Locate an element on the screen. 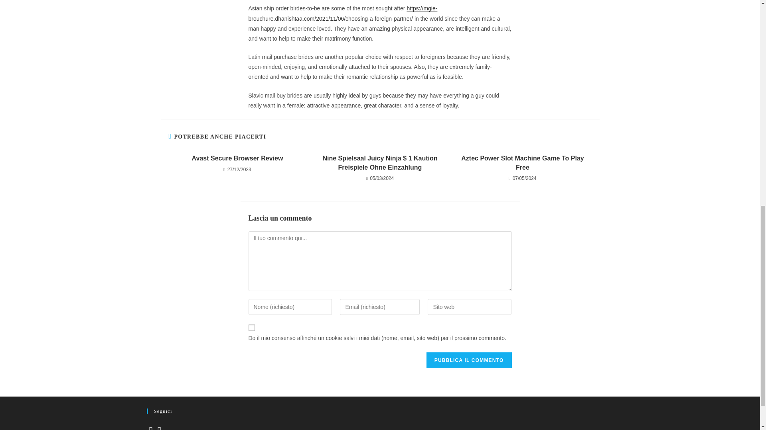 The image size is (766, 430). yes is located at coordinates (251, 327).